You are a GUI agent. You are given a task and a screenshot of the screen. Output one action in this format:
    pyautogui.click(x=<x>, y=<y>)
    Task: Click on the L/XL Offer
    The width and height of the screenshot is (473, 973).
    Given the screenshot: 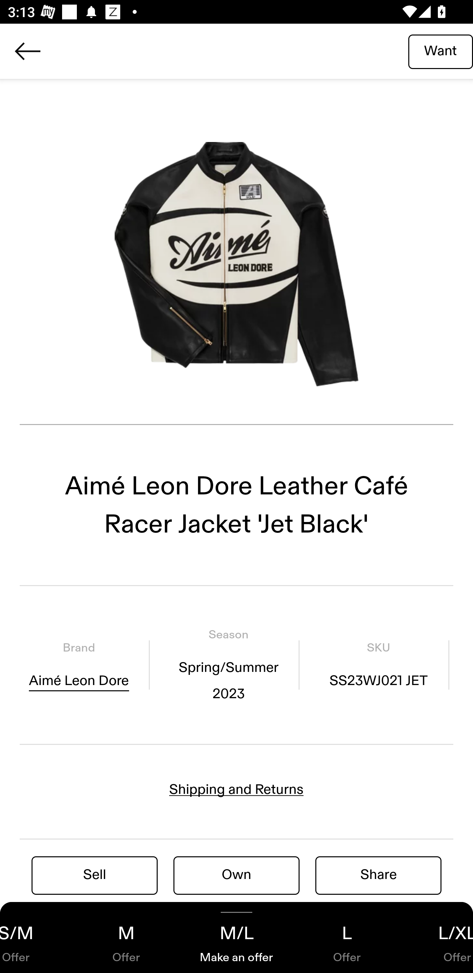 What is the action you would take?
    pyautogui.click(x=438, y=937)
    